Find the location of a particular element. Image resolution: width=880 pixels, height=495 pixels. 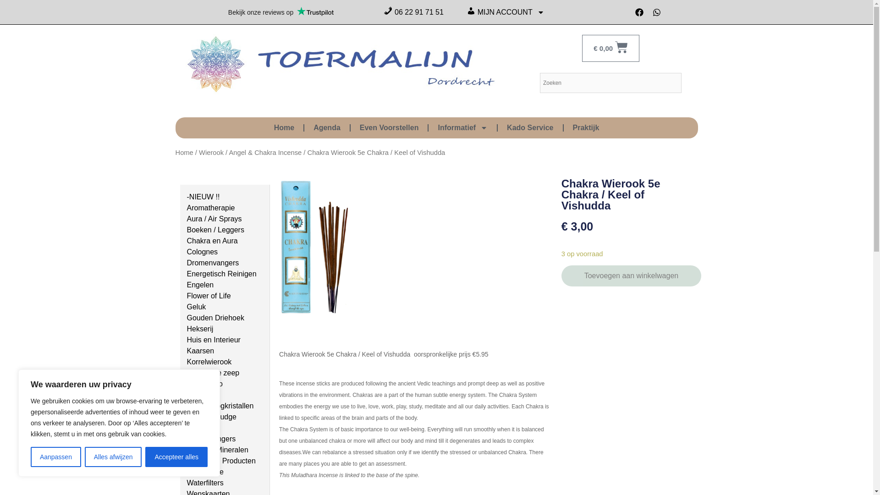

Home is located at coordinates (284, 127).